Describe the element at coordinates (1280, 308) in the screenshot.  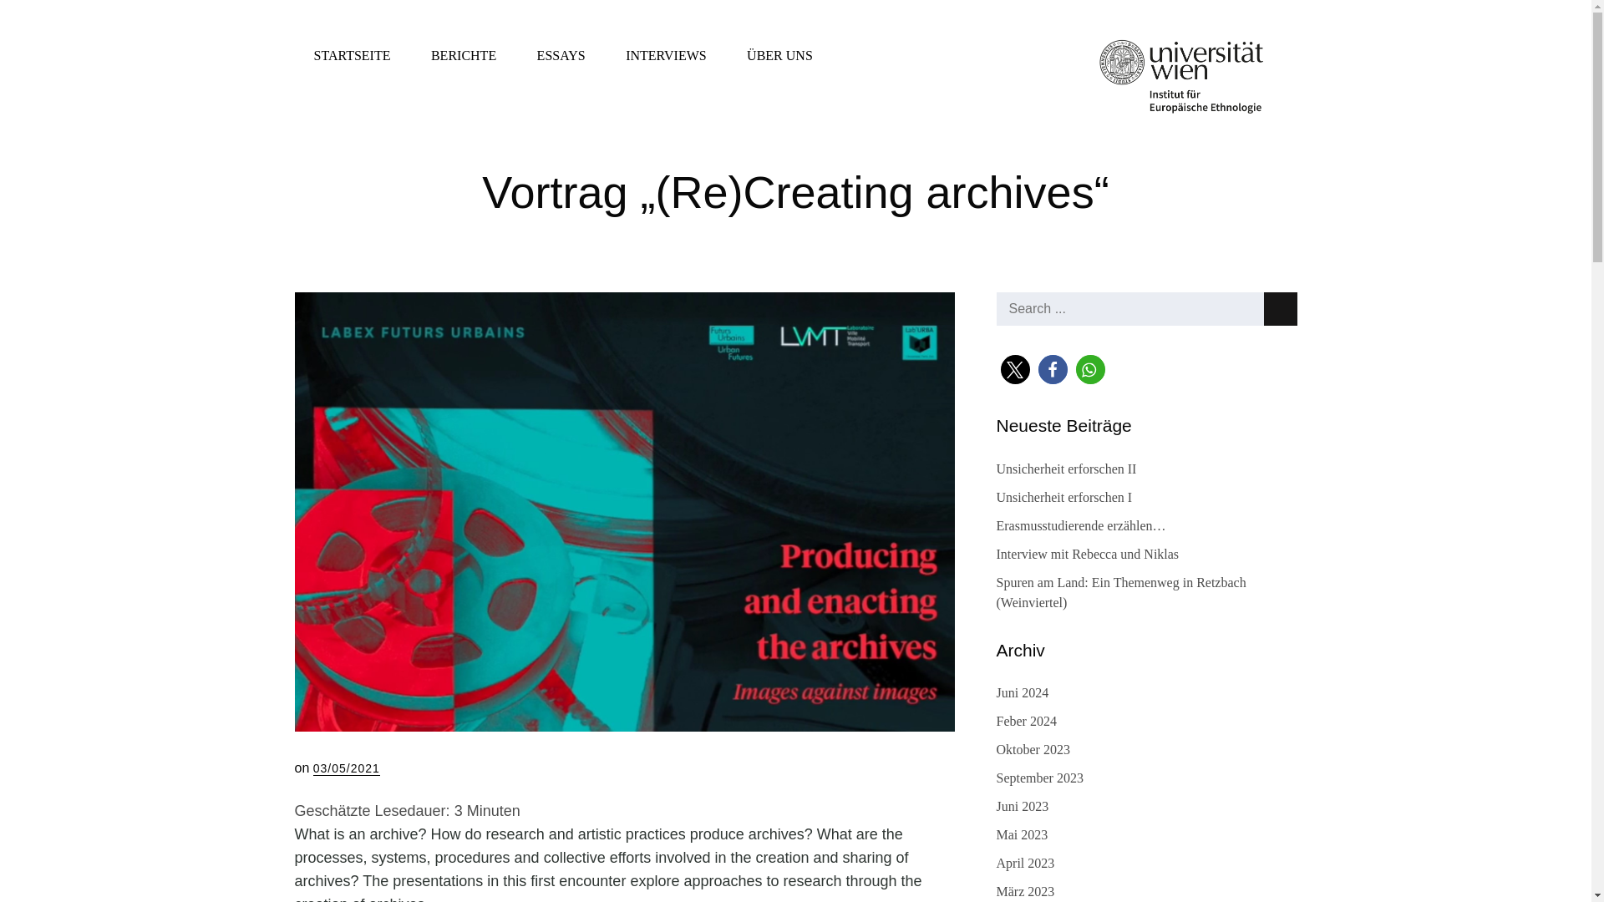
I see `Search` at that location.